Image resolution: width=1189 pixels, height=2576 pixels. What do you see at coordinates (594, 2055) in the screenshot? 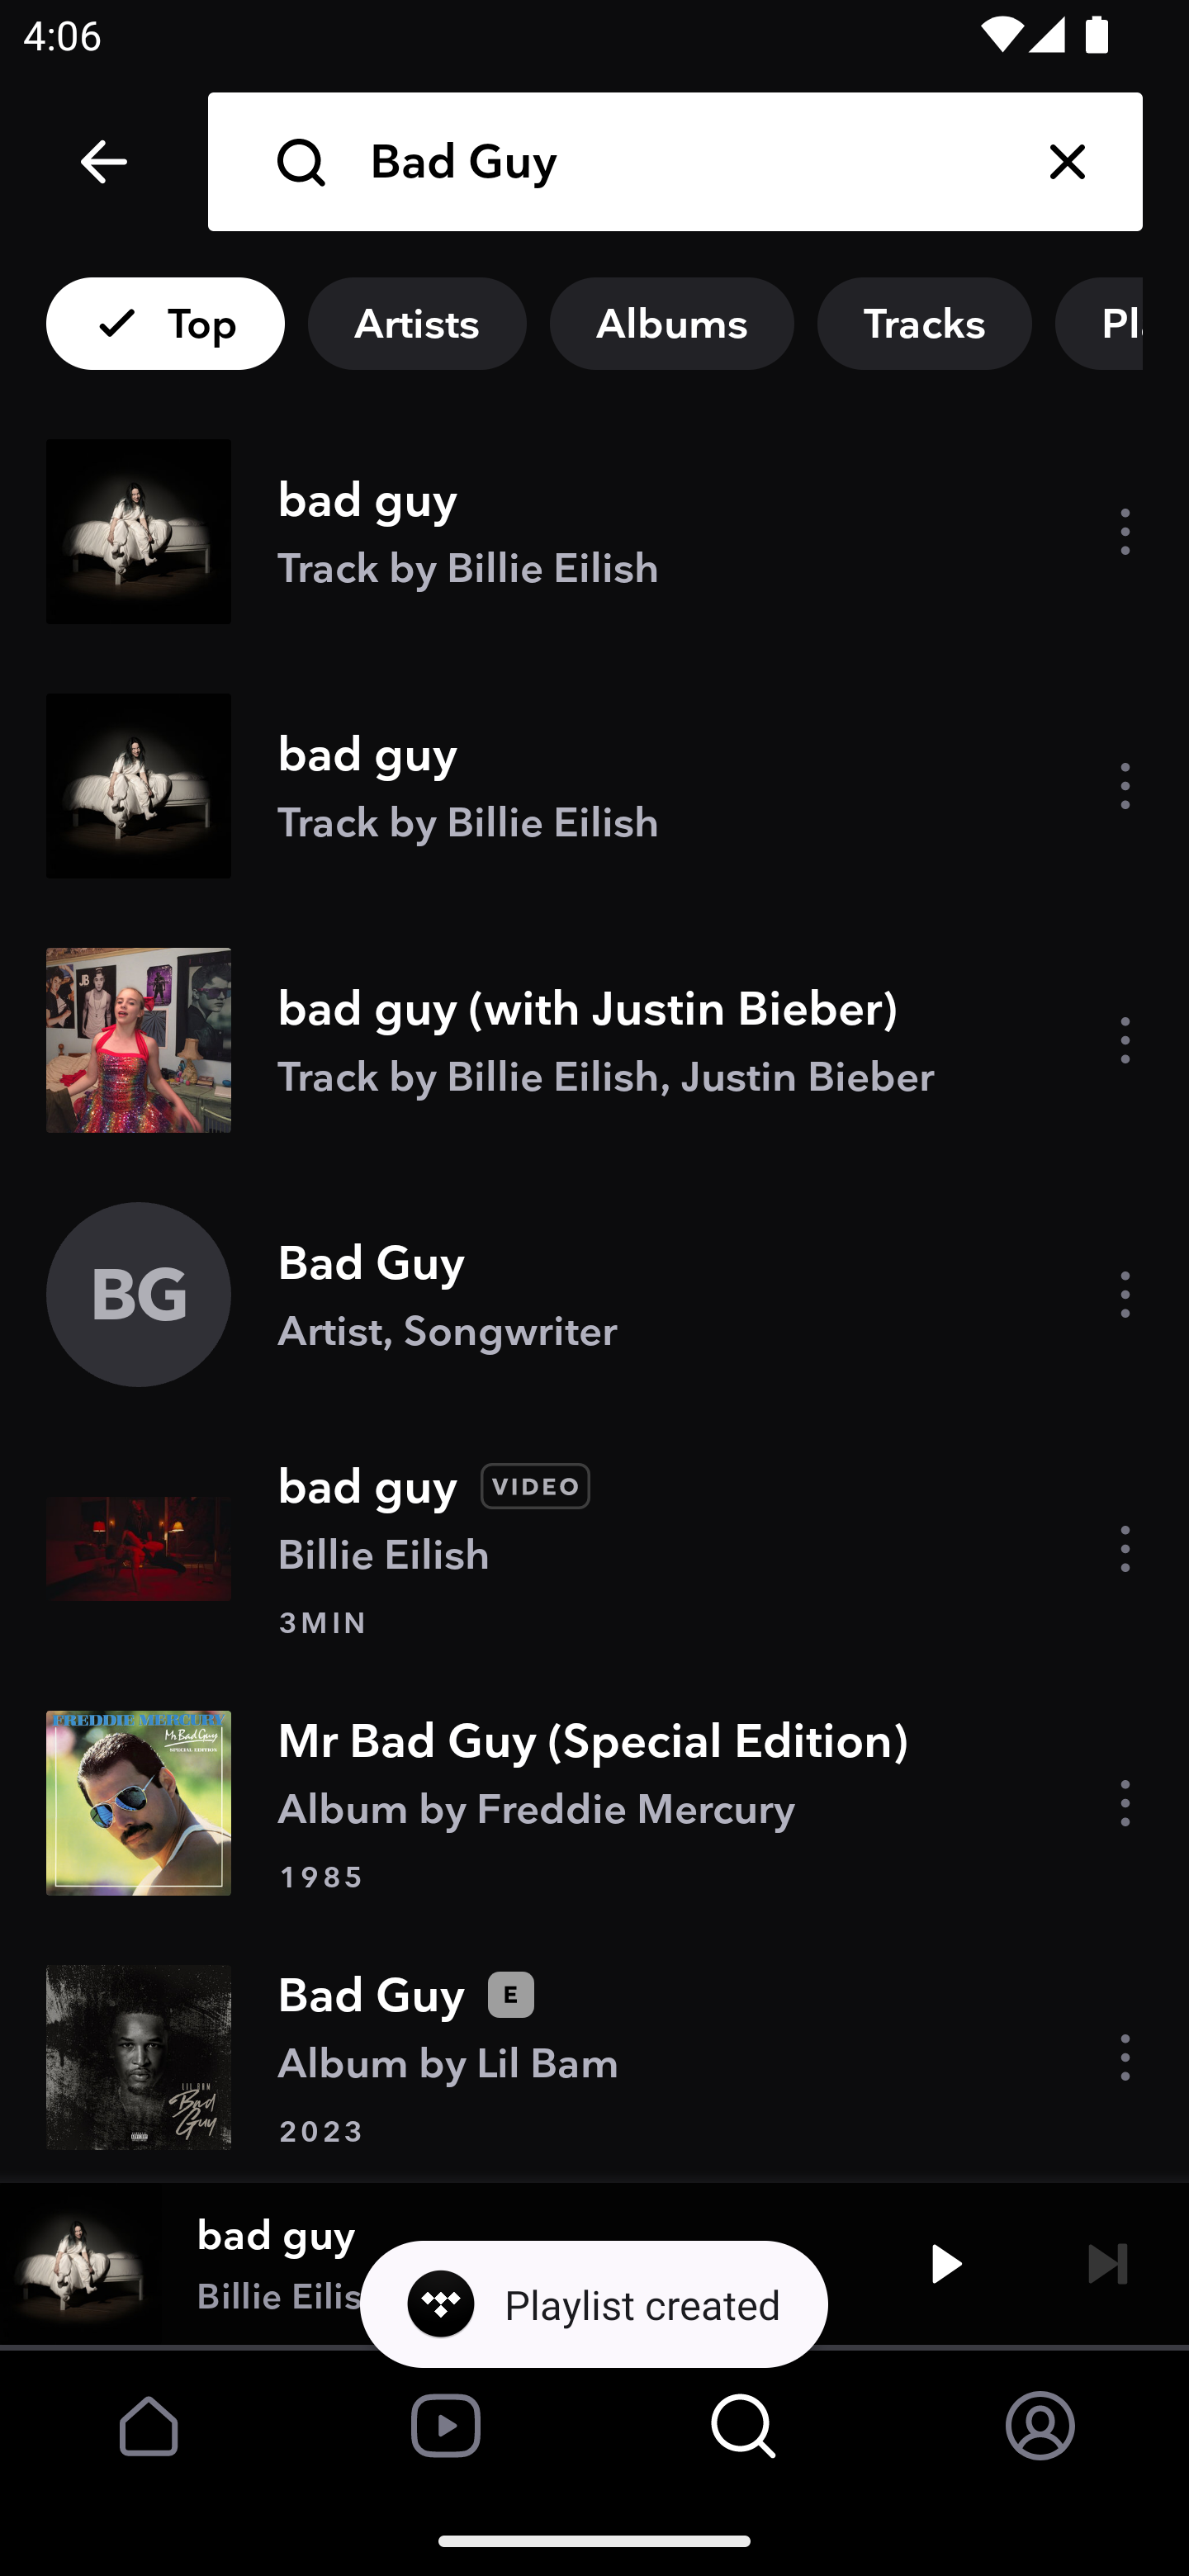
I see `Bad Guy Album by Lil Bam 2023` at bounding box center [594, 2055].